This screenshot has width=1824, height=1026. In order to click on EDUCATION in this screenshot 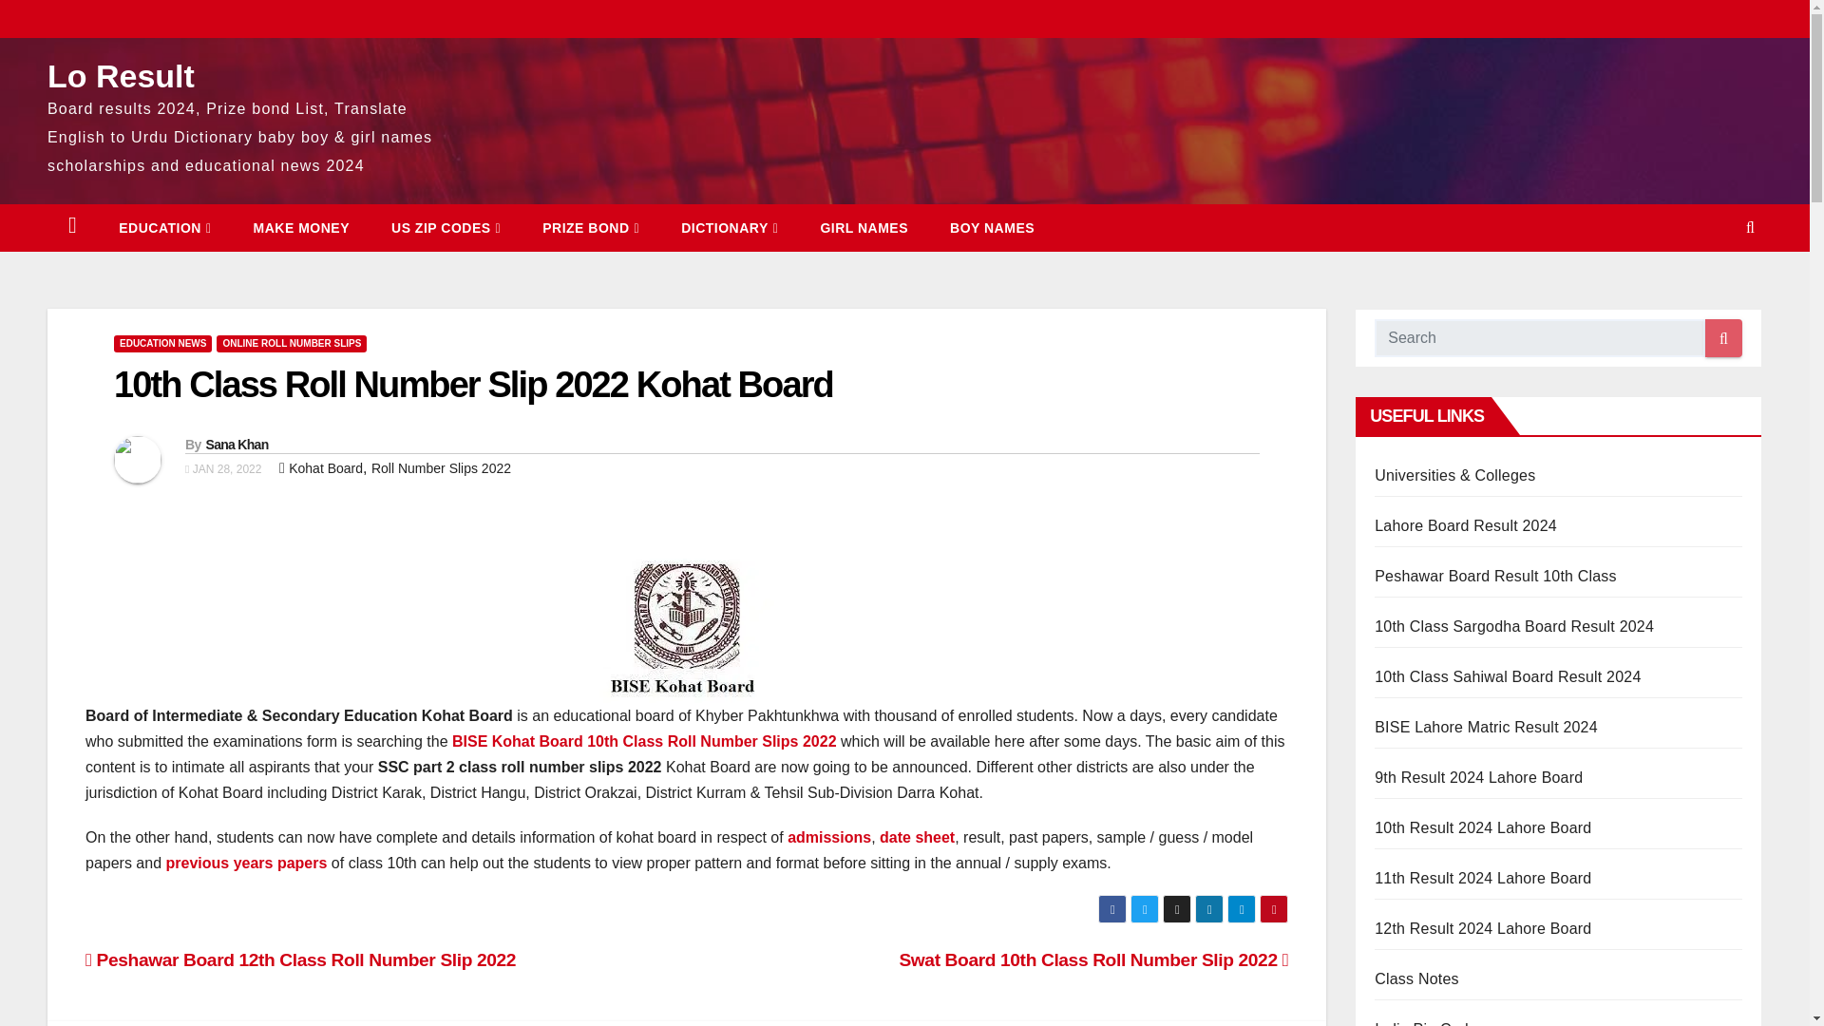, I will do `click(164, 227)`.